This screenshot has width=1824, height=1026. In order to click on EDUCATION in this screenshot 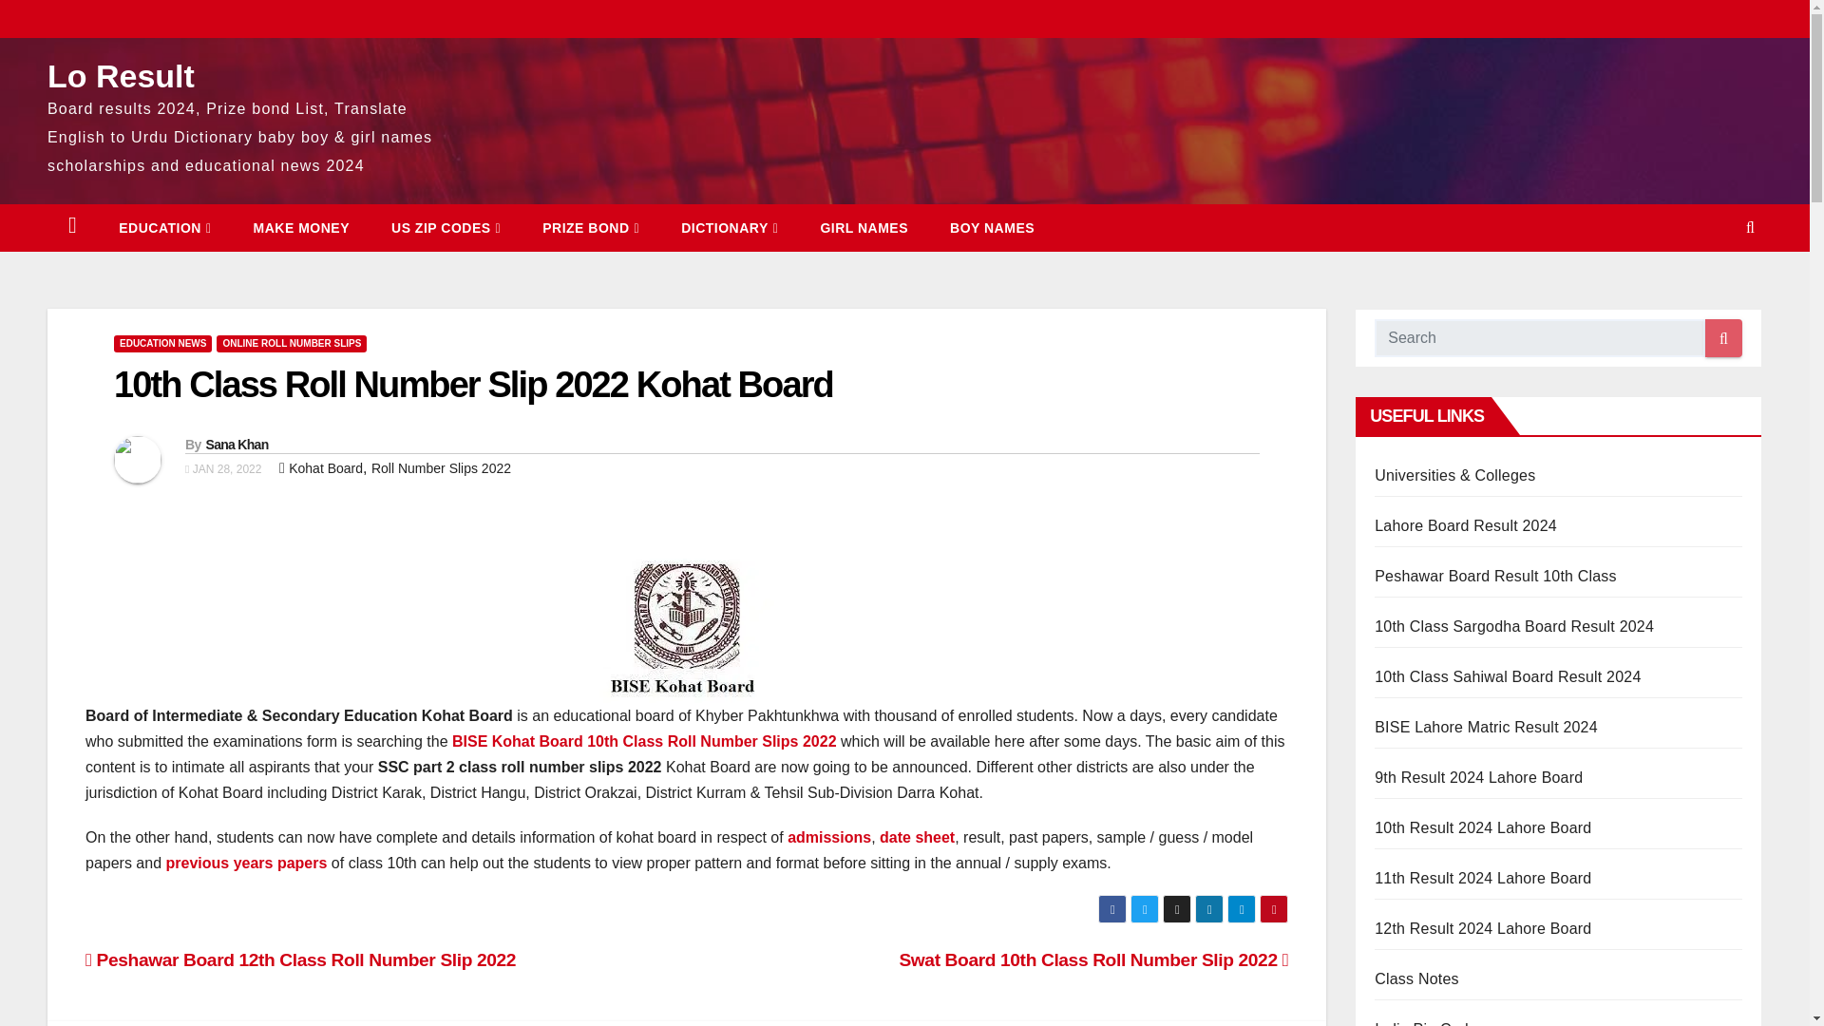, I will do `click(164, 227)`.